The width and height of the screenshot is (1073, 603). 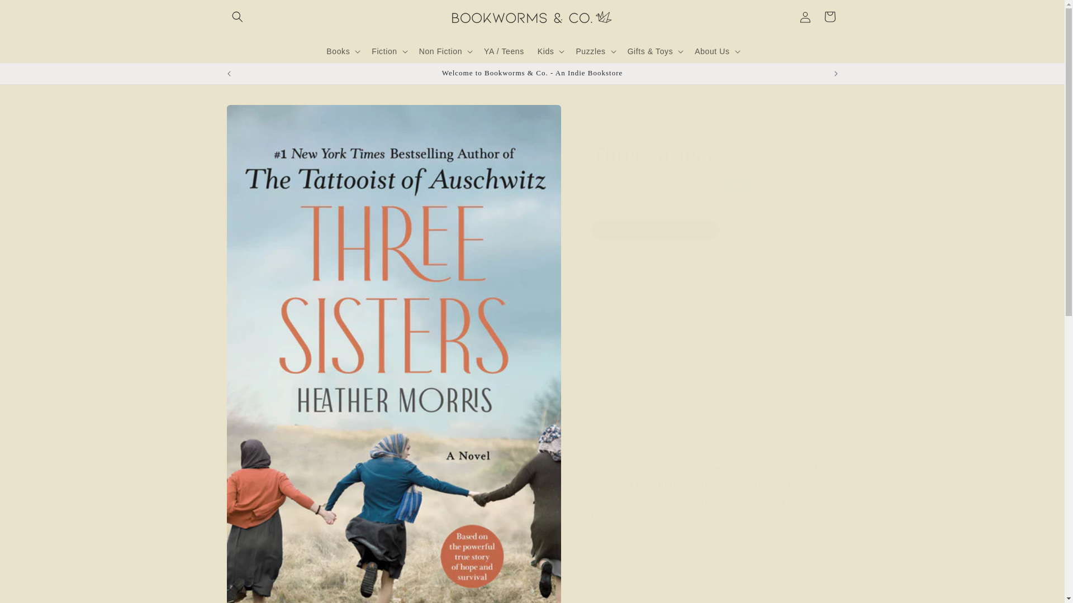 I want to click on Skip to content, so click(x=34, y=13).